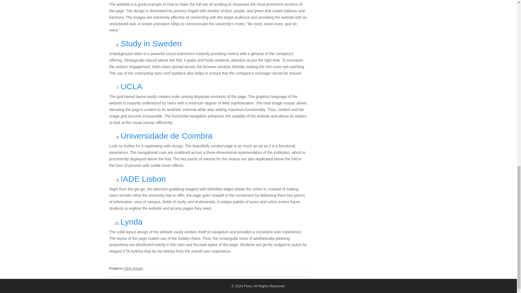  I want to click on Other Articles, so click(134, 268).